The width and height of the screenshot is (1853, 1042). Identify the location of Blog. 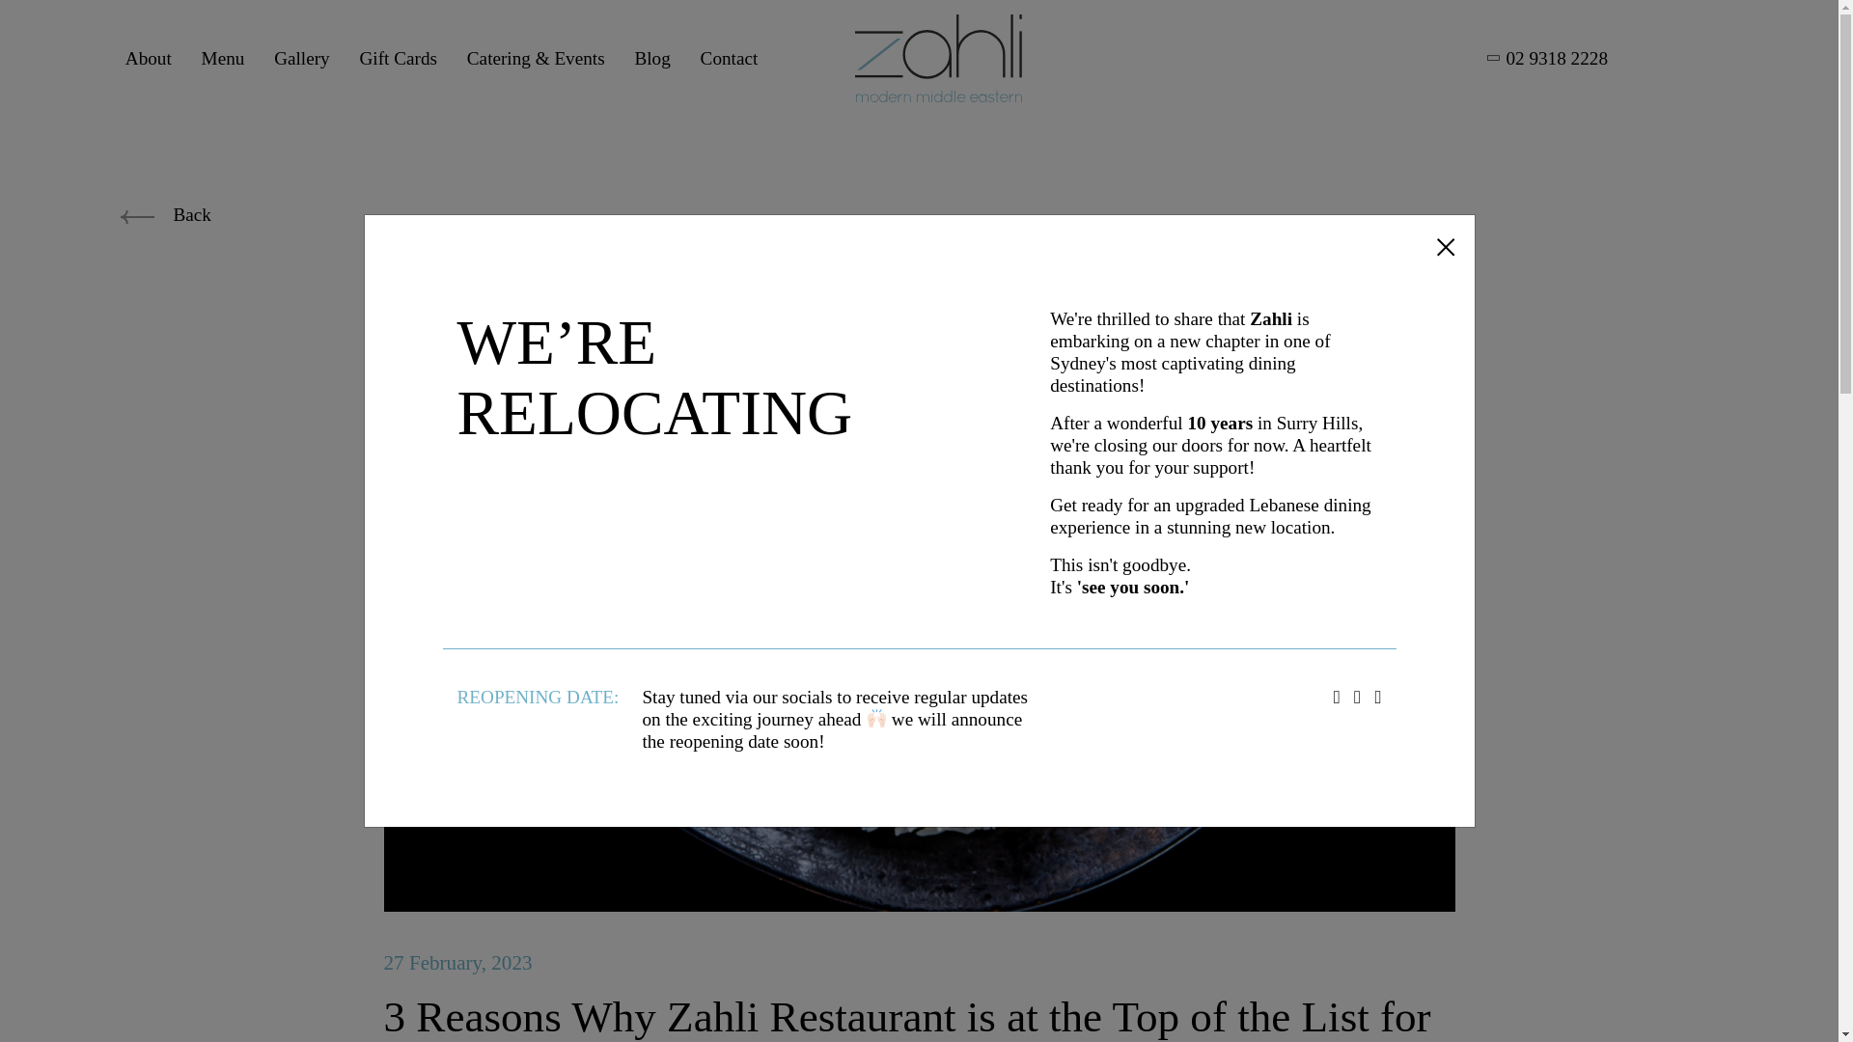
(650, 58).